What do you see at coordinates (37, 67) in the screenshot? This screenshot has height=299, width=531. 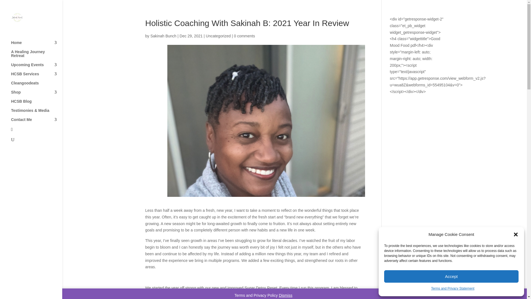 I see `Upcoming Events` at bounding box center [37, 67].